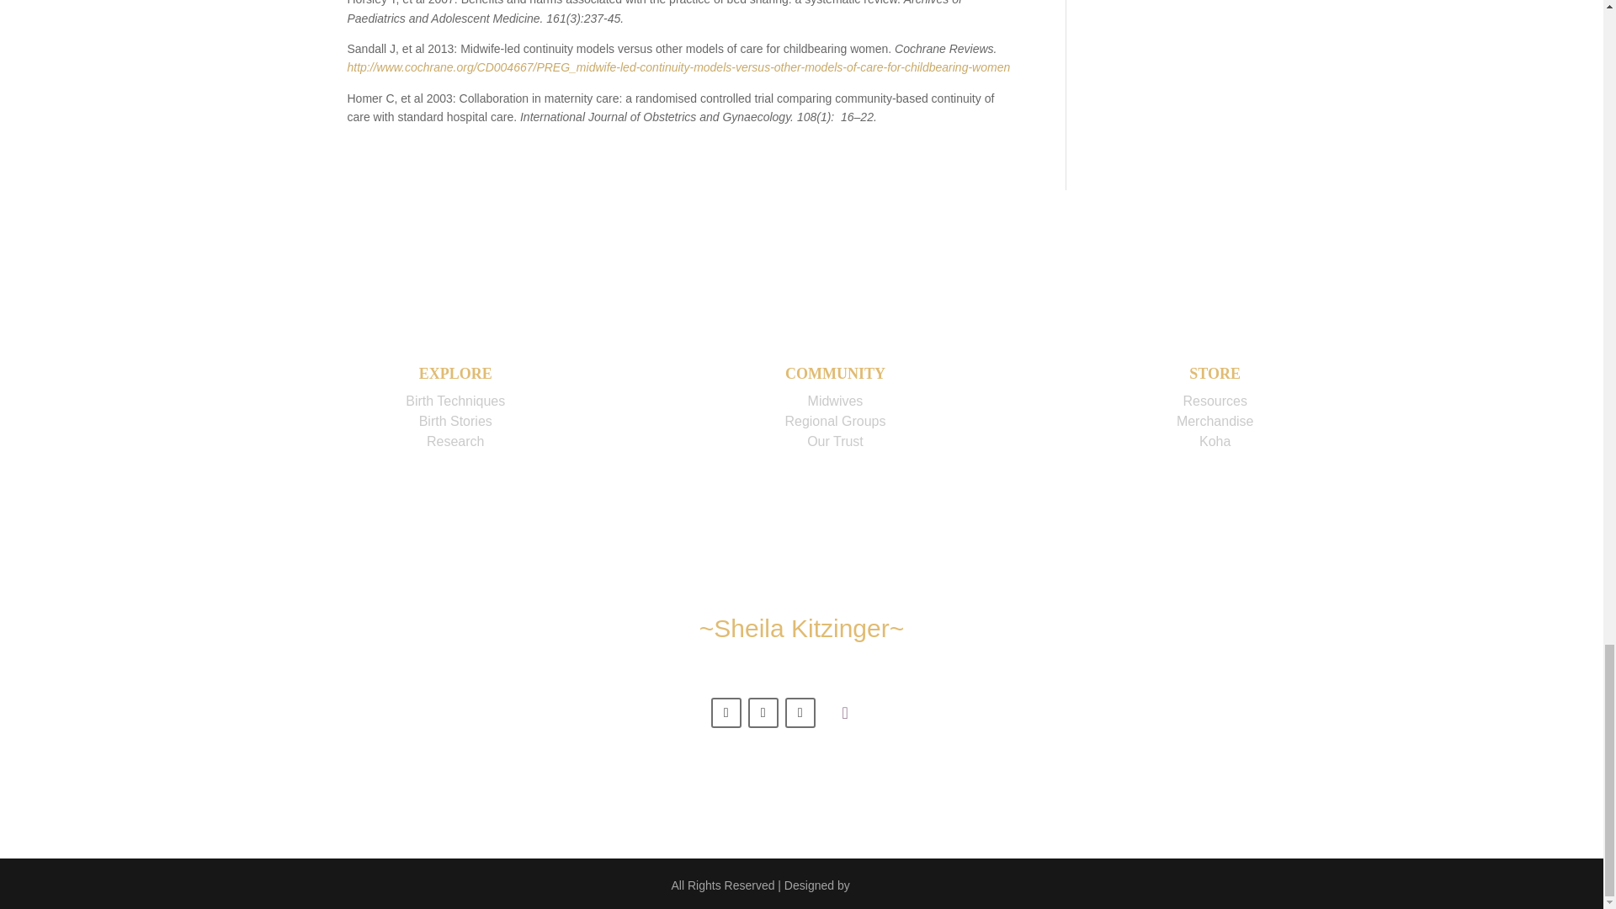 This screenshot has width=1616, height=909. I want to click on Follow on Facebook, so click(726, 713).